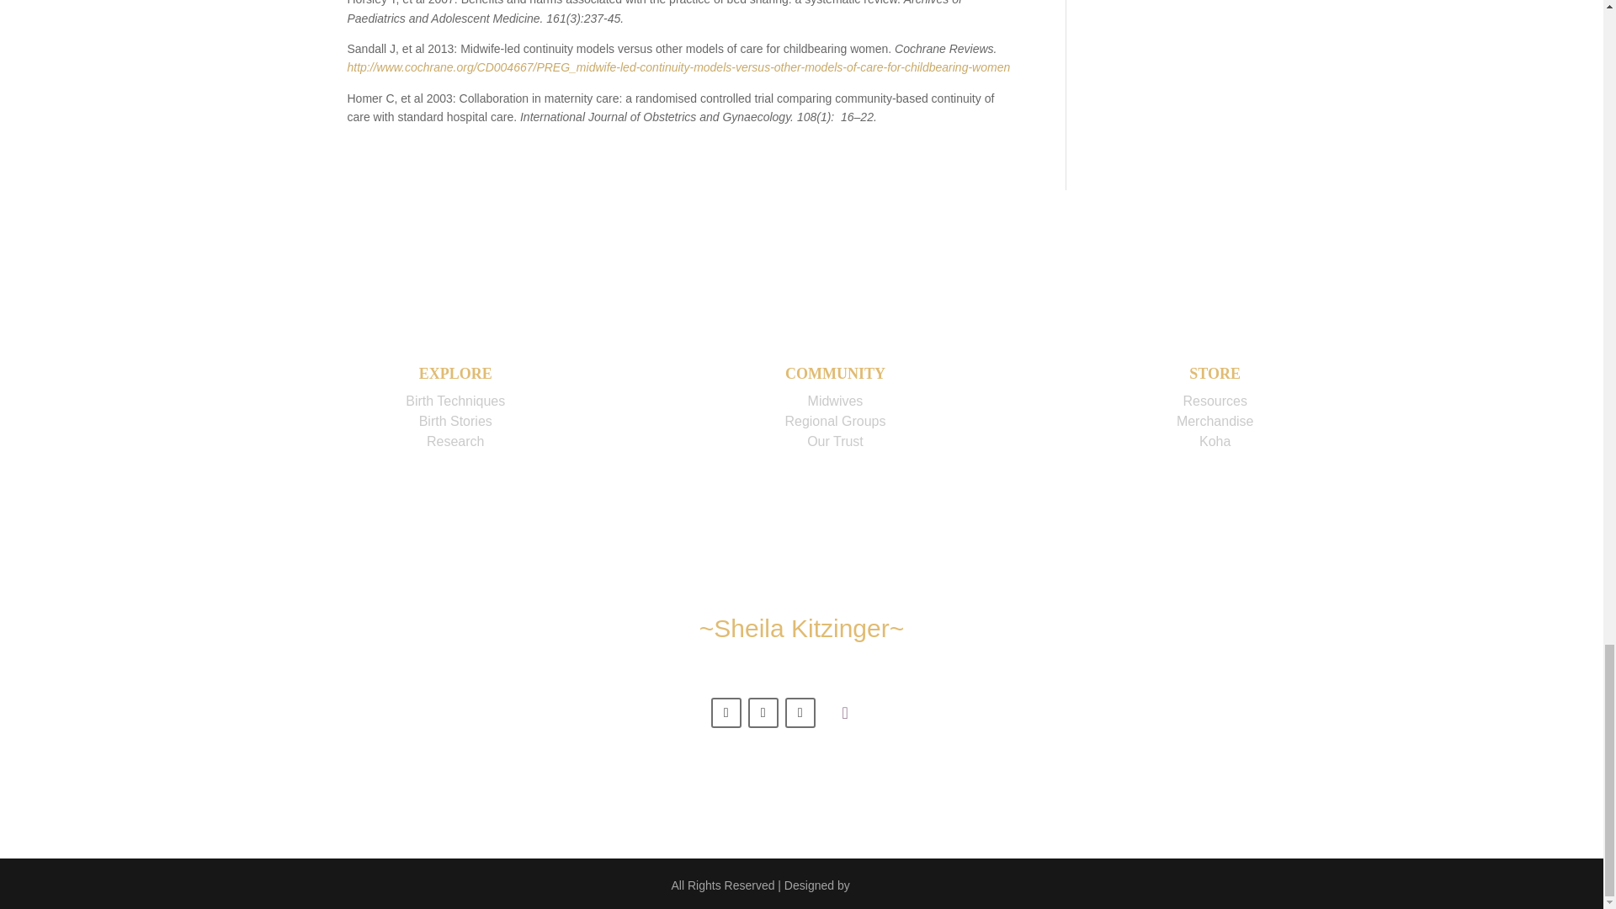 This screenshot has width=1616, height=909. I want to click on Follow on Facebook, so click(726, 713).